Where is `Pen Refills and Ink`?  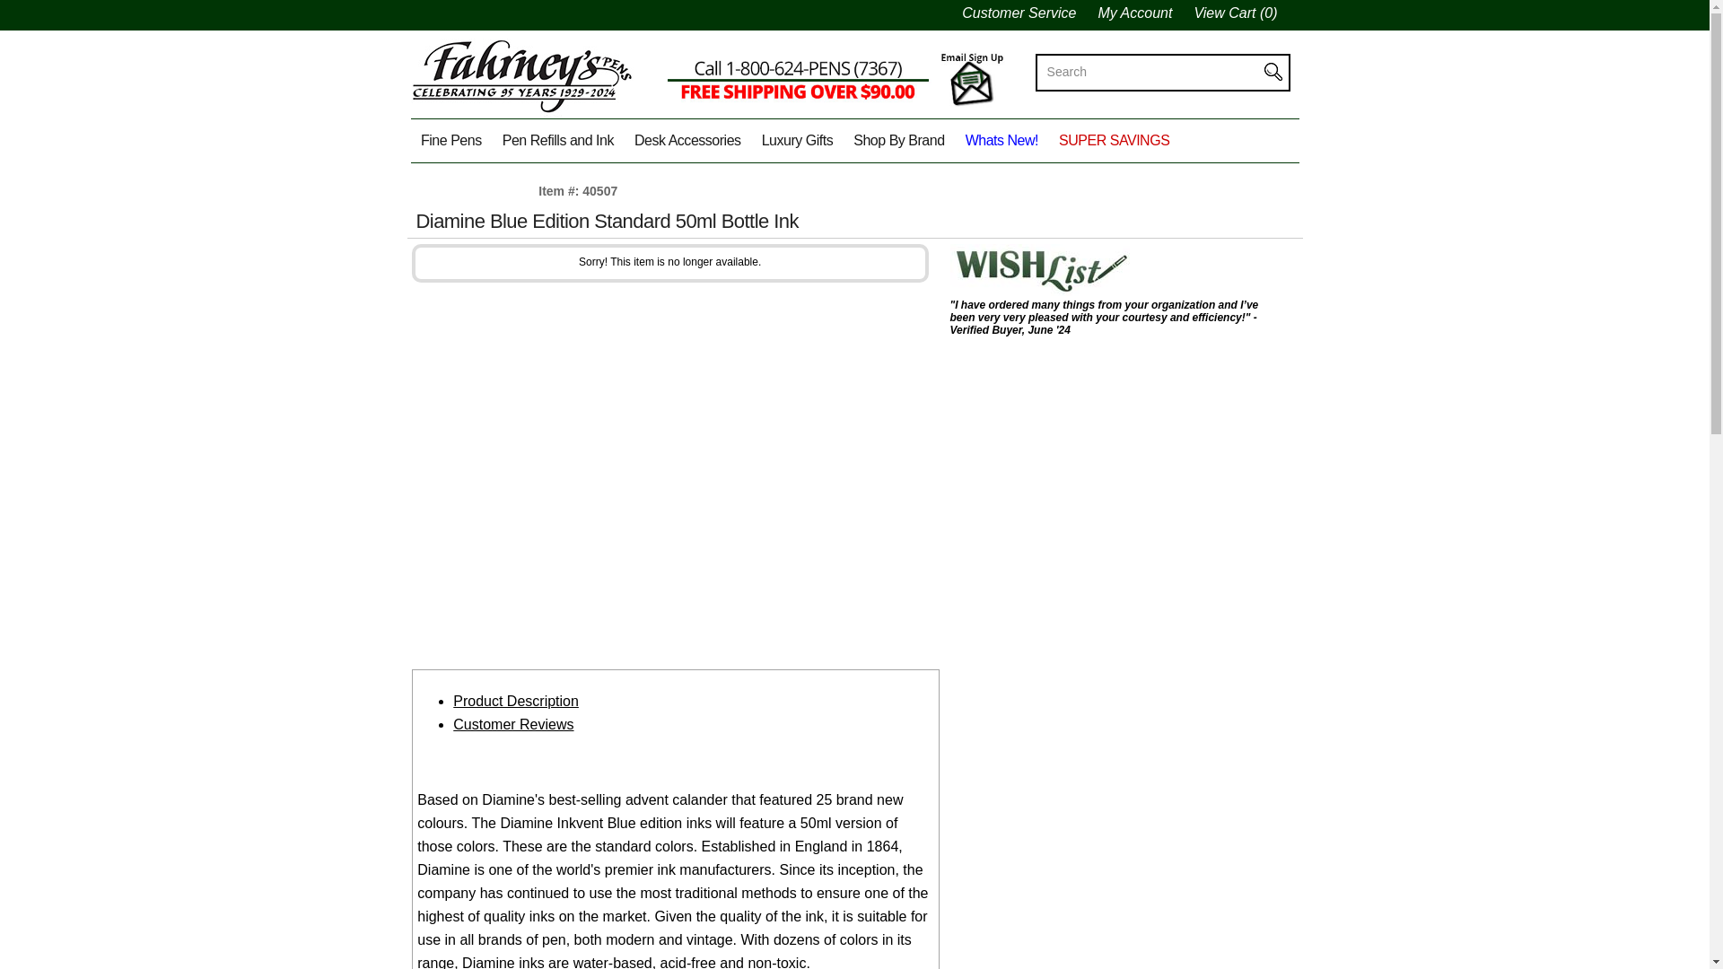 Pen Refills and Ink is located at coordinates (557, 140).